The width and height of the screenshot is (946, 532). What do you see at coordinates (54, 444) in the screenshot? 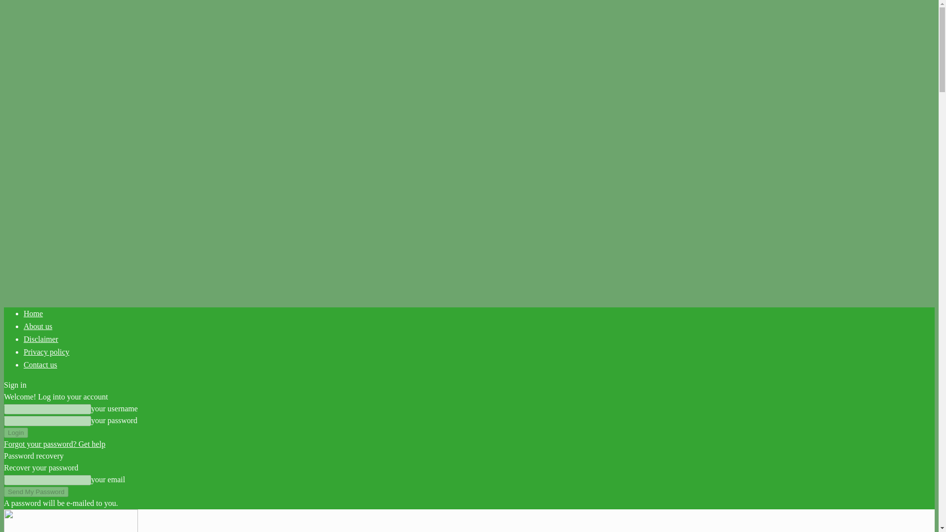
I see `Forgot your password? Get help` at bounding box center [54, 444].